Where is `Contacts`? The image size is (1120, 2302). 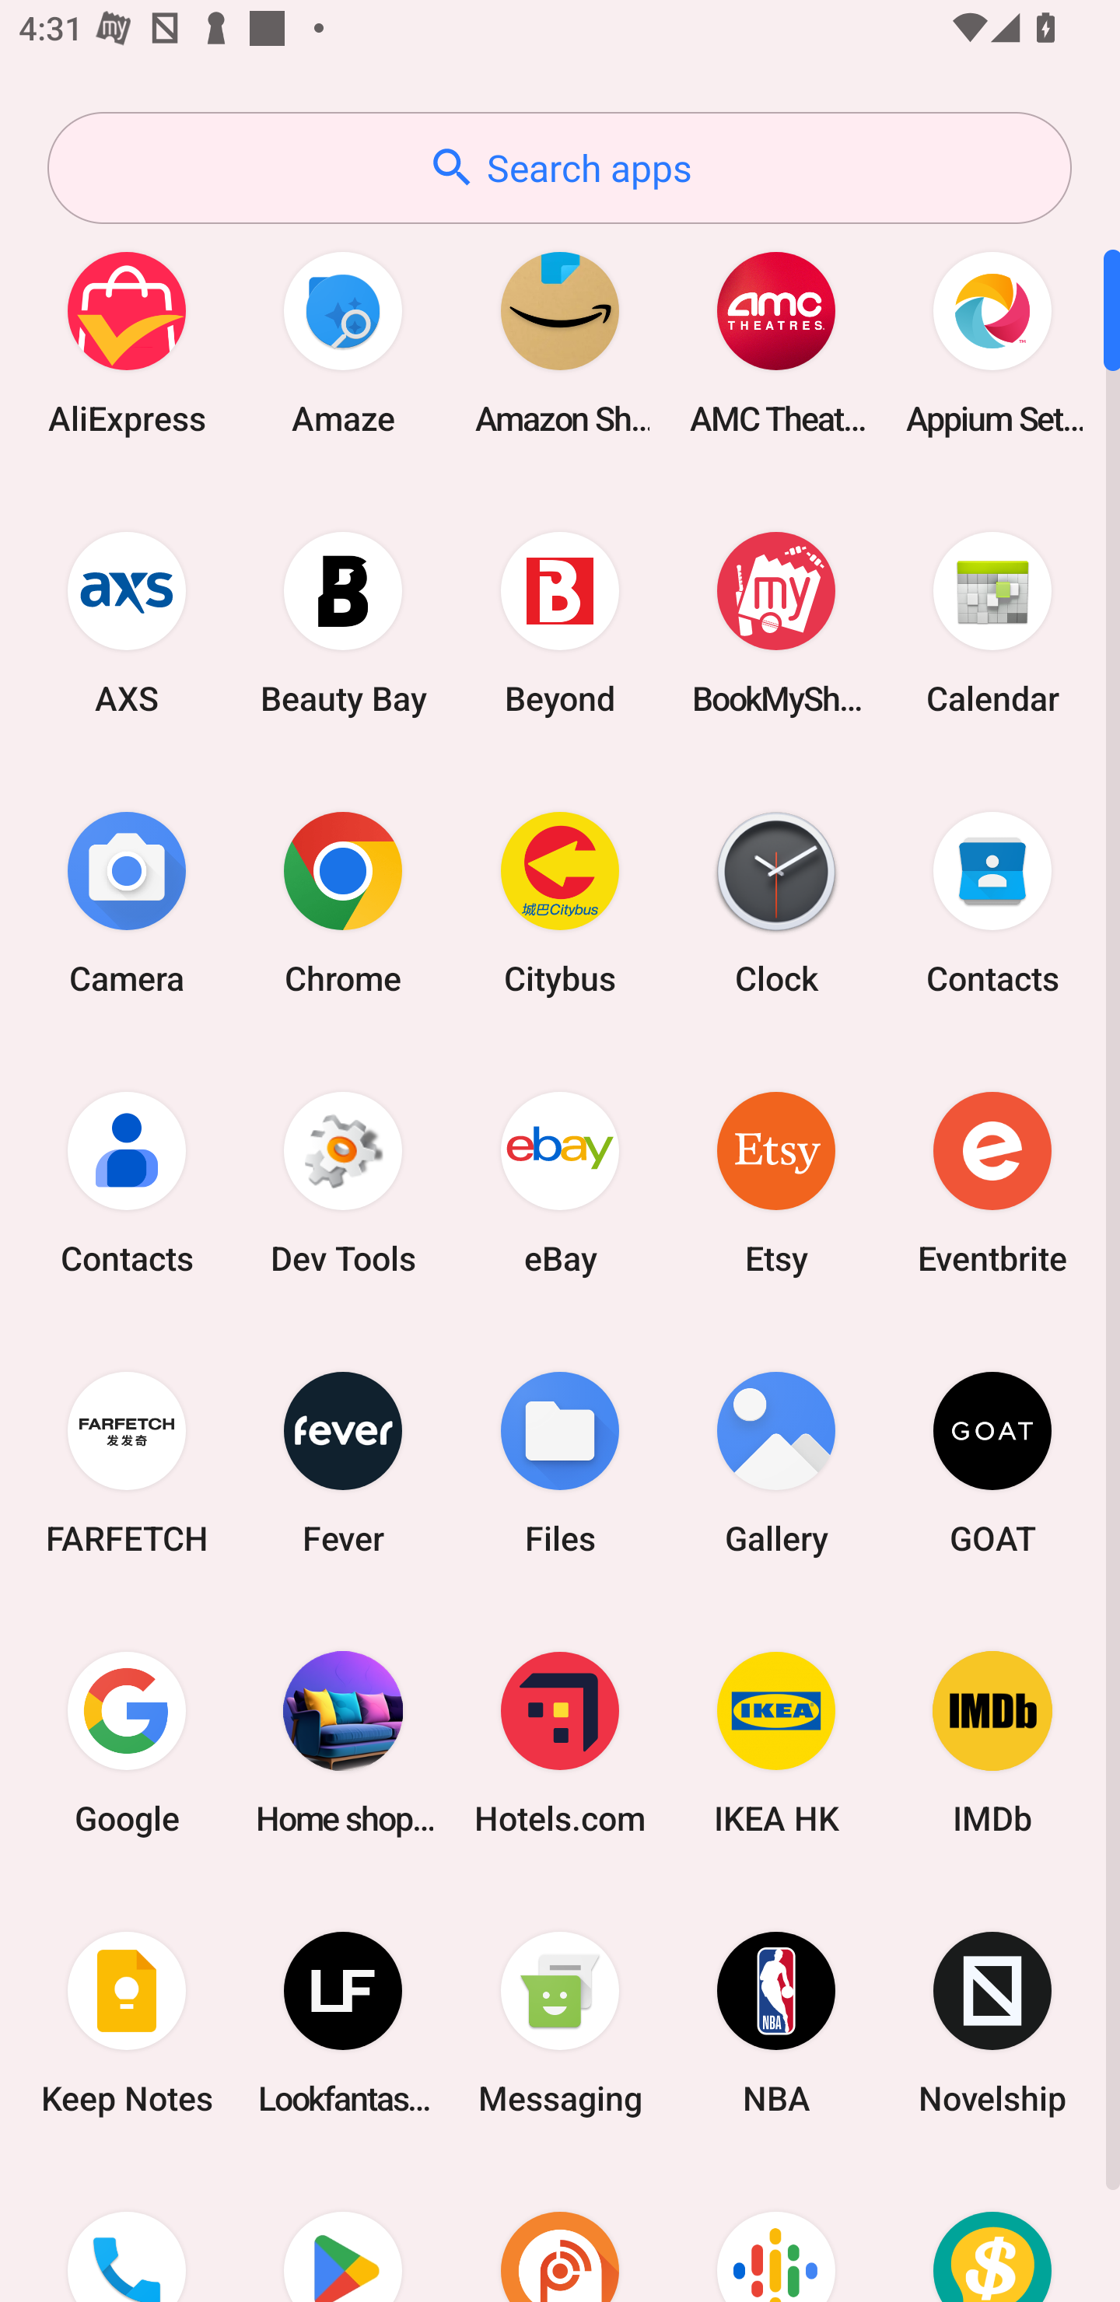 Contacts is located at coordinates (992, 902).